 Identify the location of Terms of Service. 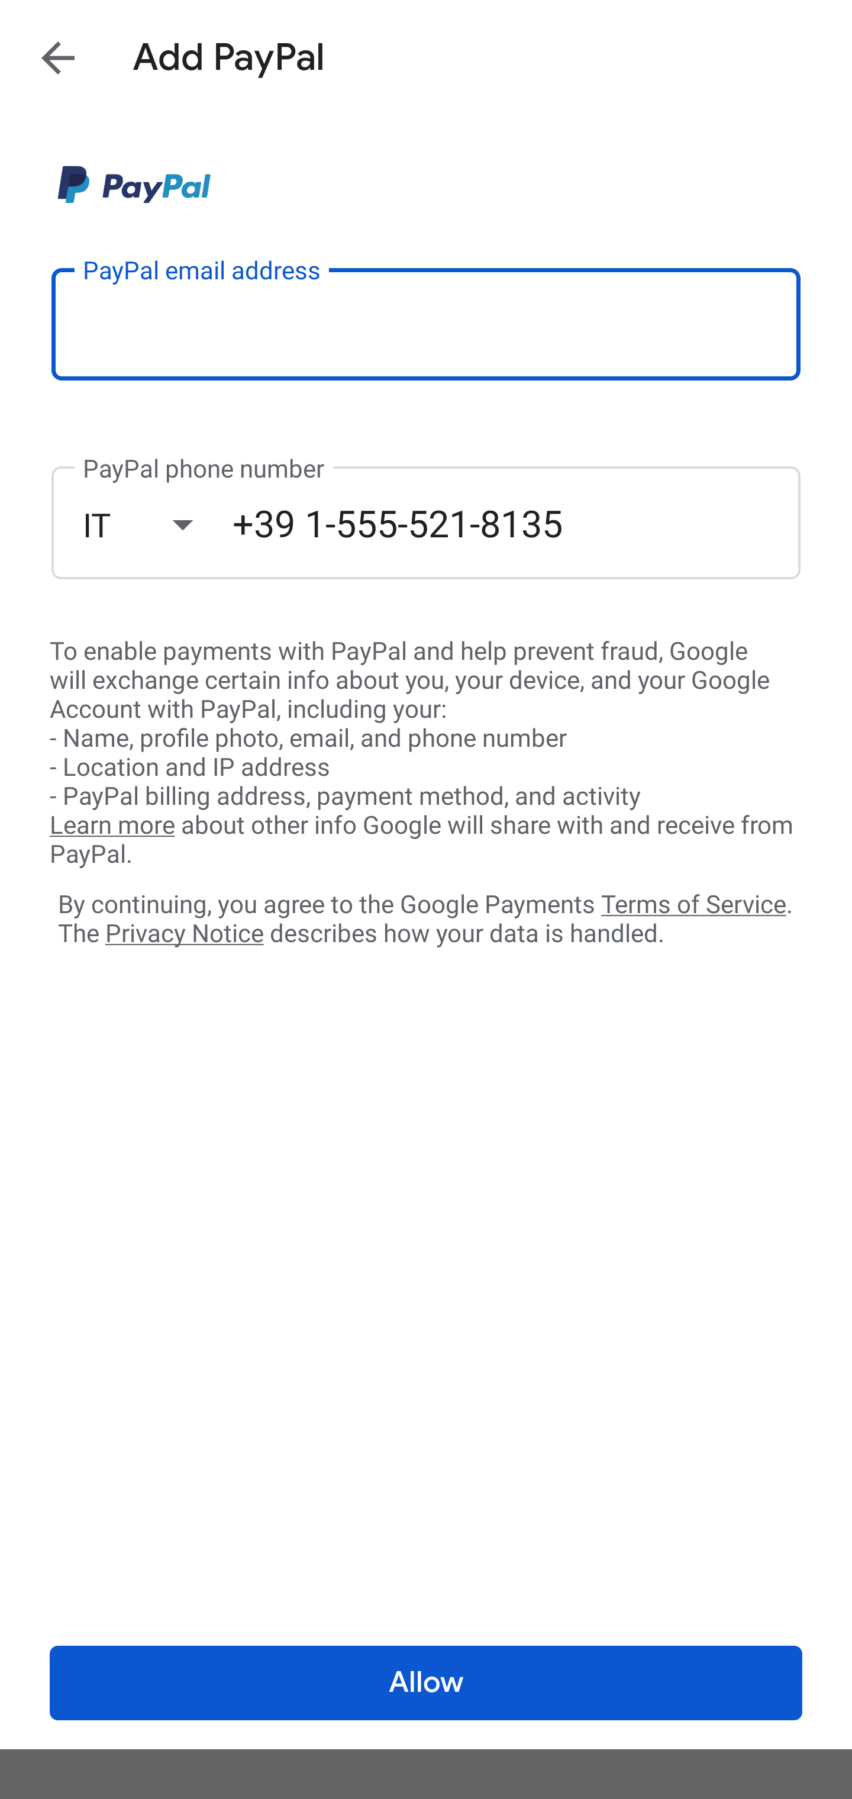
(693, 903).